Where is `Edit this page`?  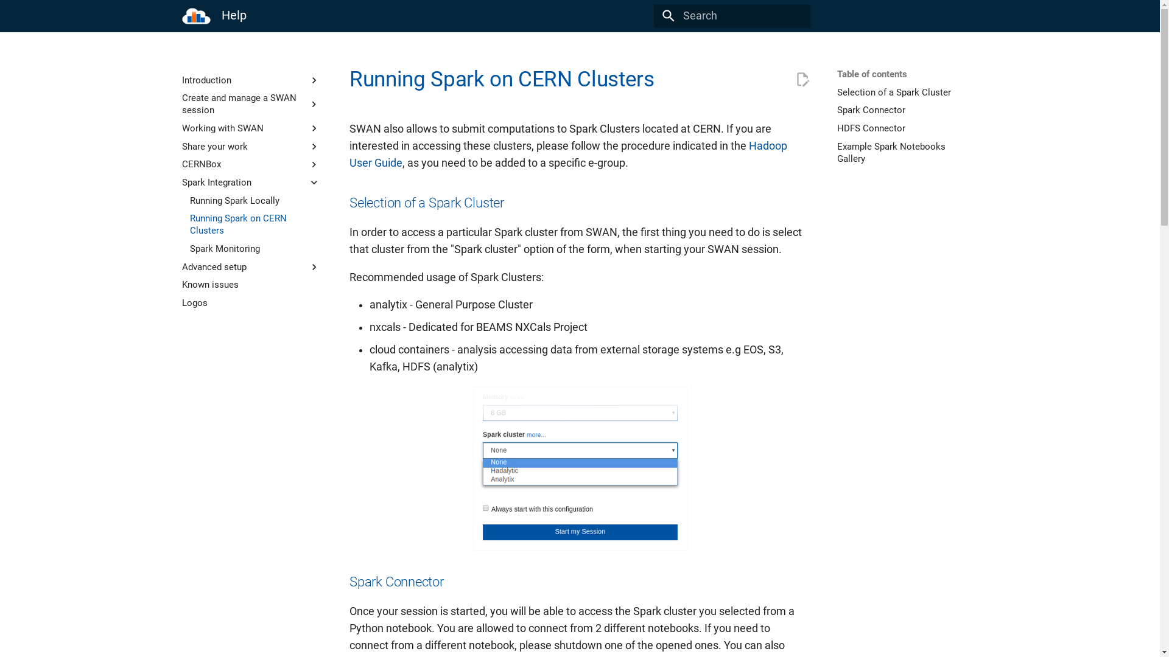 Edit this page is located at coordinates (802, 80).